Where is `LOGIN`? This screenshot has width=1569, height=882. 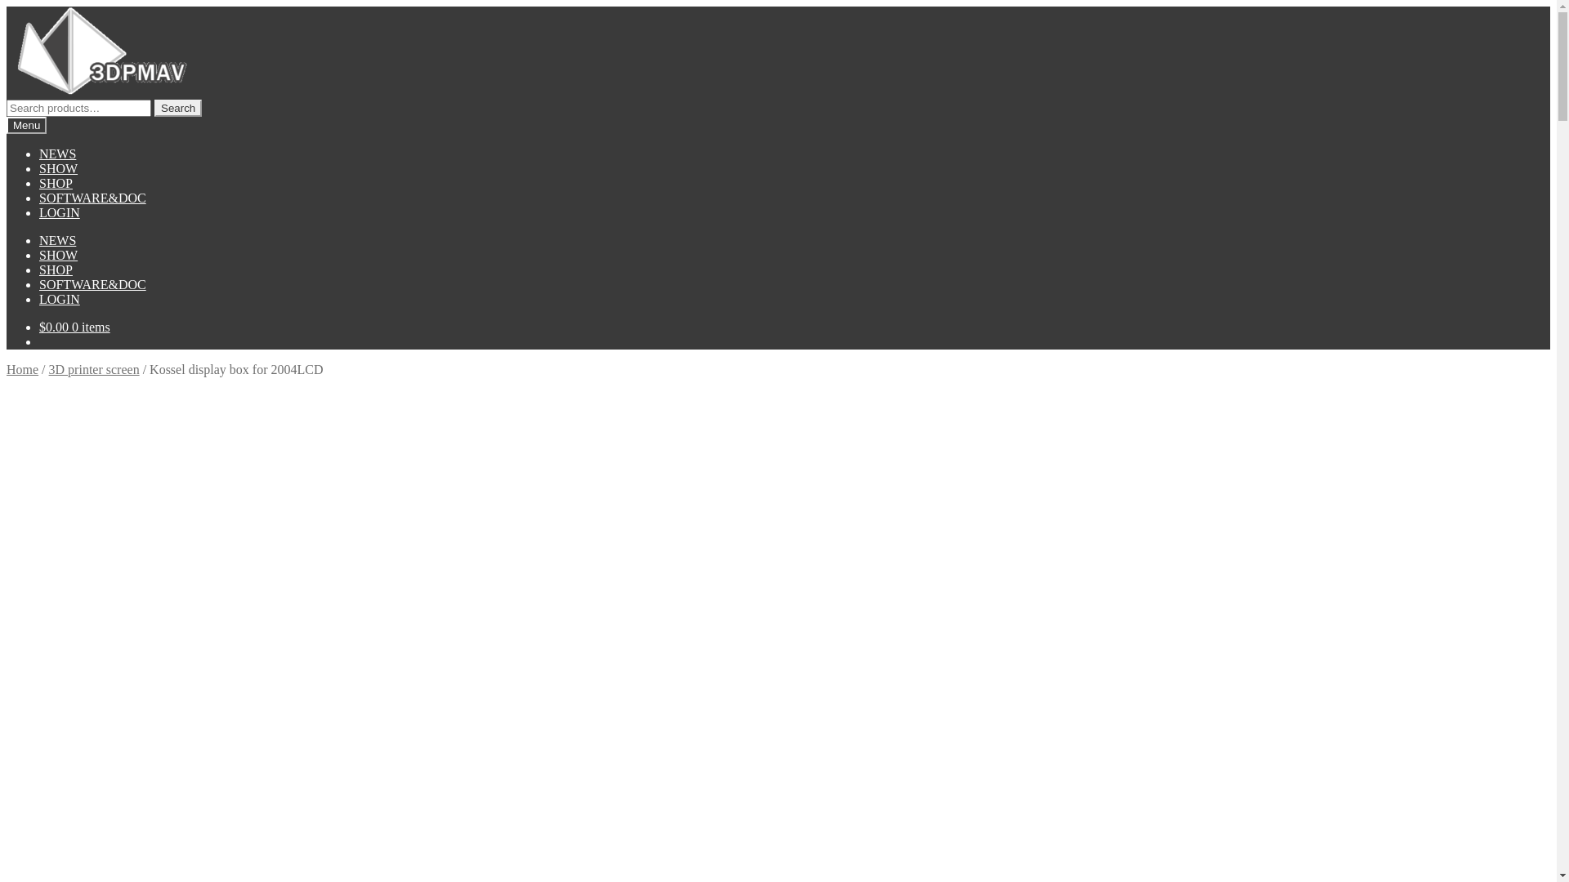
LOGIN is located at coordinates (60, 299).